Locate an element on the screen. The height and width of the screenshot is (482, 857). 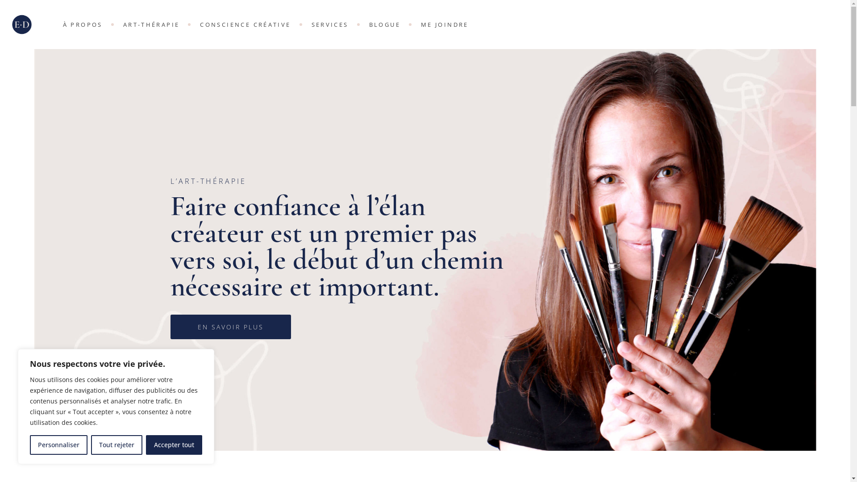
SERVICES is located at coordinates (330, 25).